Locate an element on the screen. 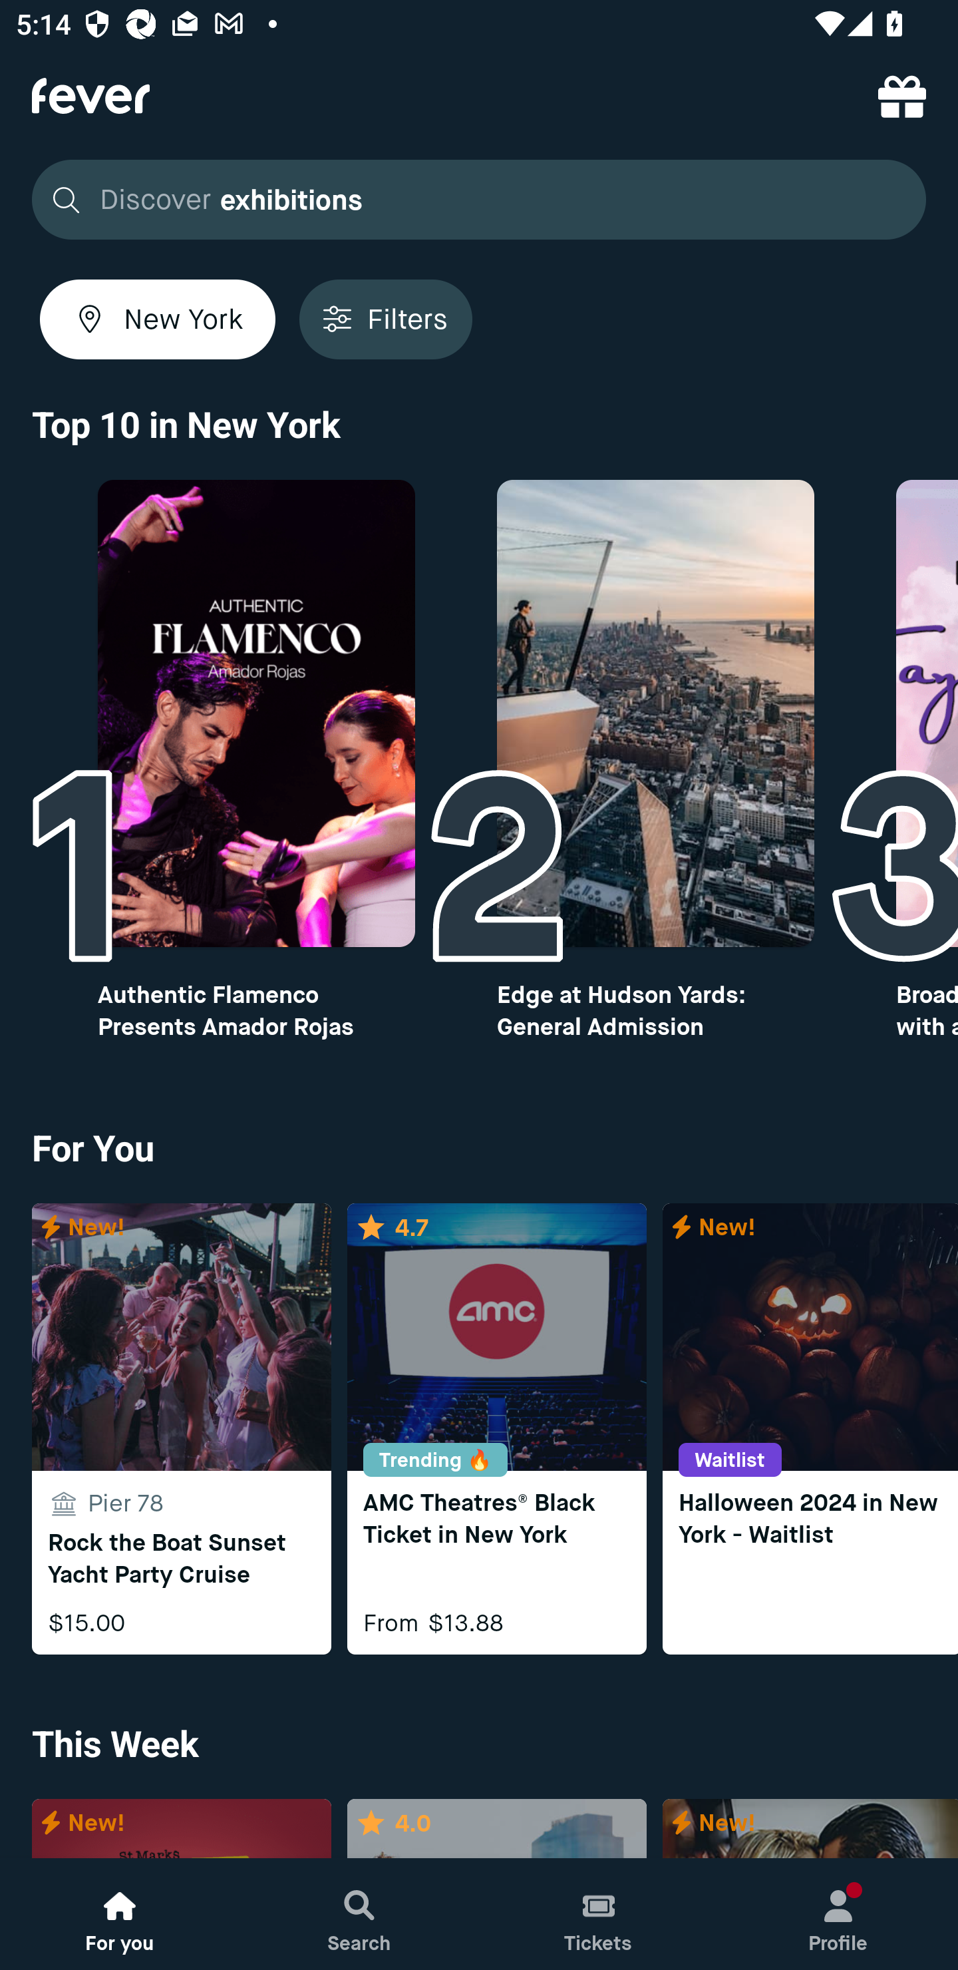  Discover exhibitions is located at coordinates (479, 200).